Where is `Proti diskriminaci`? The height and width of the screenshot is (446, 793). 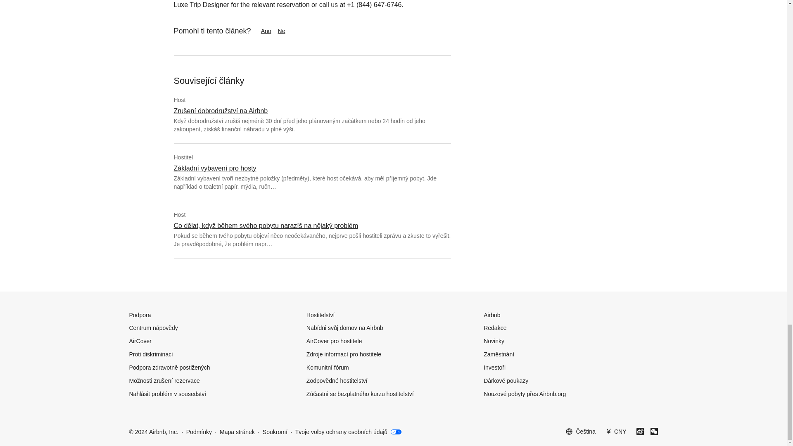 Proti diskriminaci is located at coordinates (150, 354).